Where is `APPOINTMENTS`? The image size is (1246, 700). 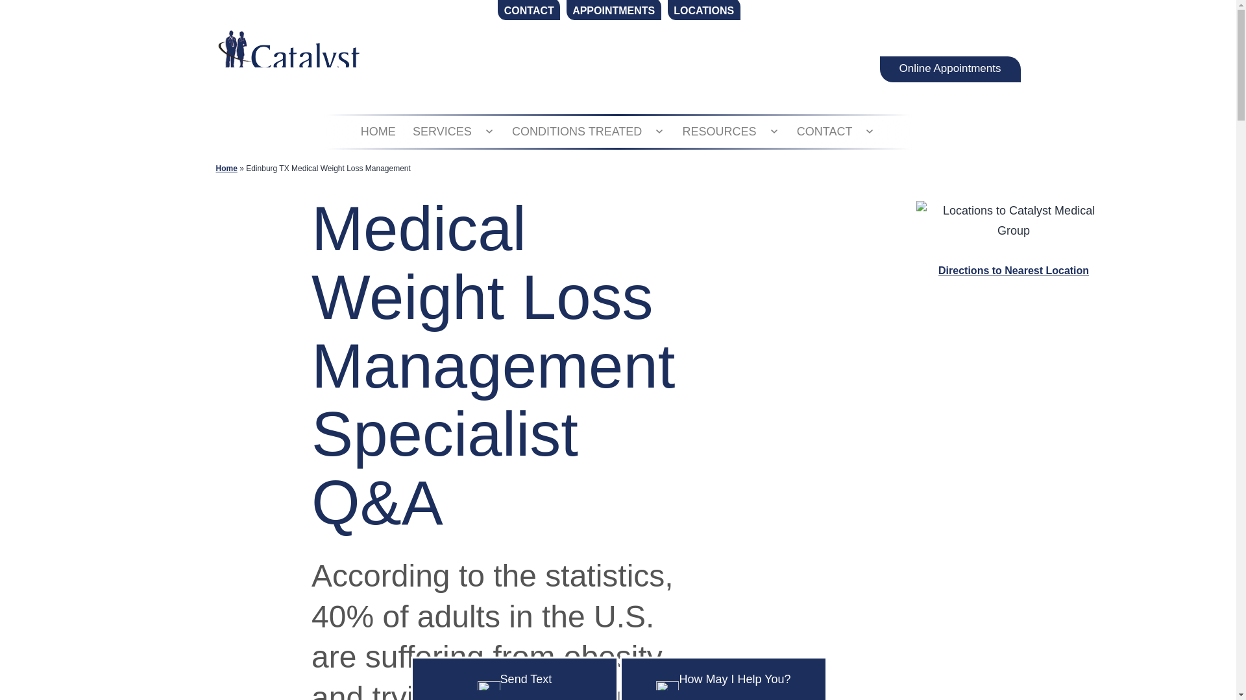 APPOINTMENTS is located at coordinates (613, 10).